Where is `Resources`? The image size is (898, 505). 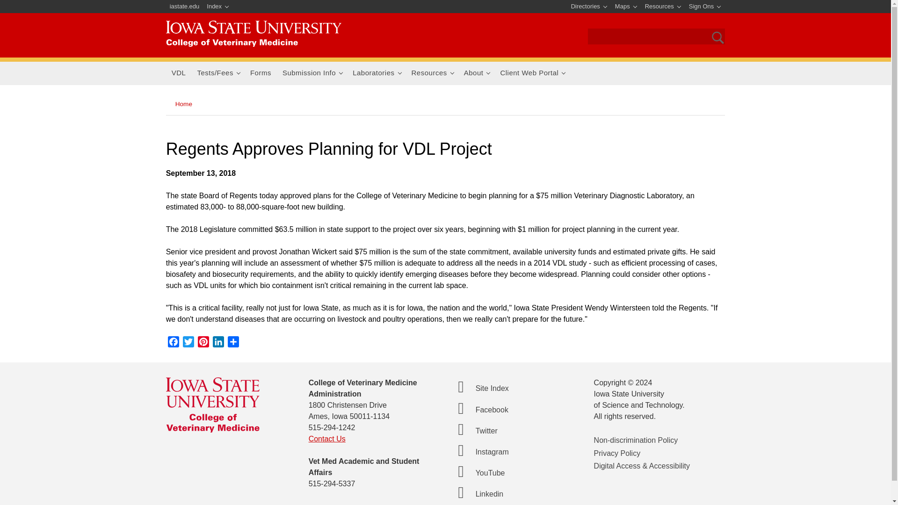 Resources is located at coordinates (663, 7).